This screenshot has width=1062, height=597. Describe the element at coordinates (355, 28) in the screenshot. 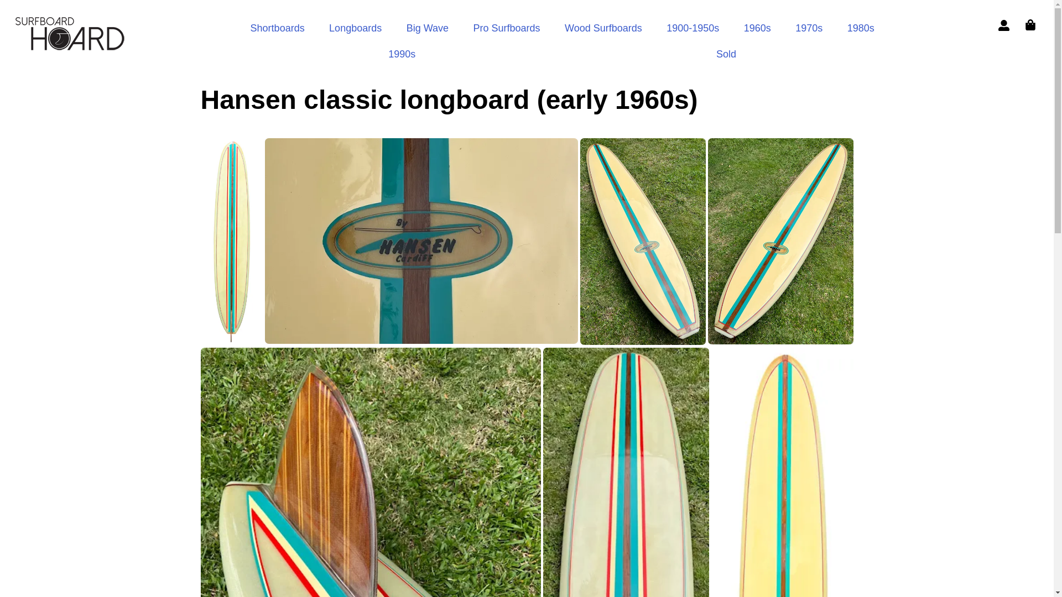

I see `Longboards` at that location.